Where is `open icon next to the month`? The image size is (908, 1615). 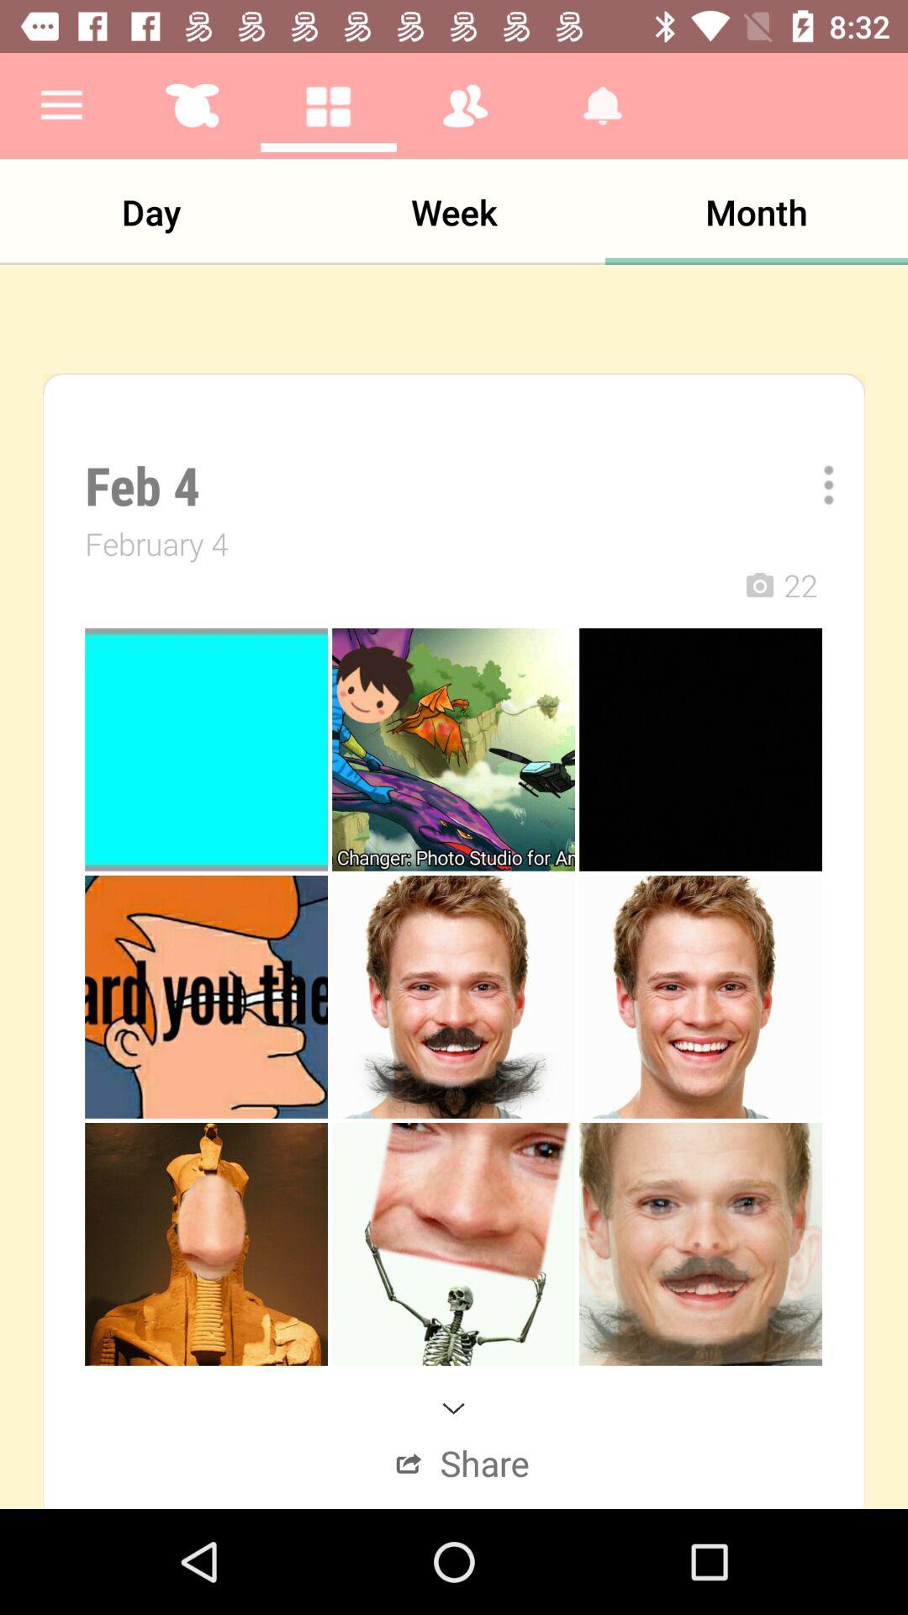
open icon next to the month is located at coordinates (454, 212).